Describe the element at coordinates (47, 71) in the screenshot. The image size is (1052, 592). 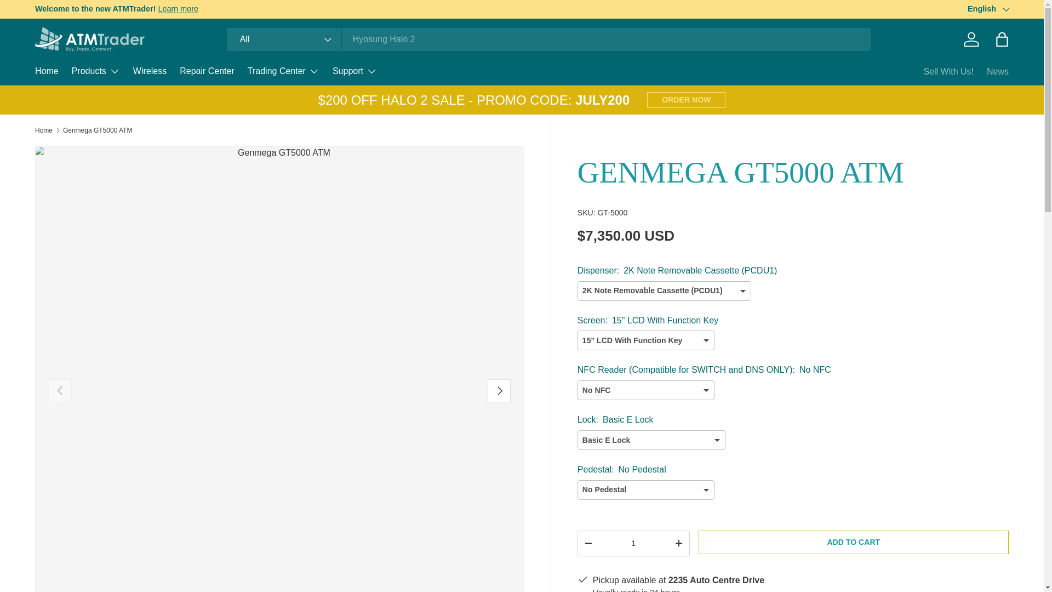
I see `Home` at that location.